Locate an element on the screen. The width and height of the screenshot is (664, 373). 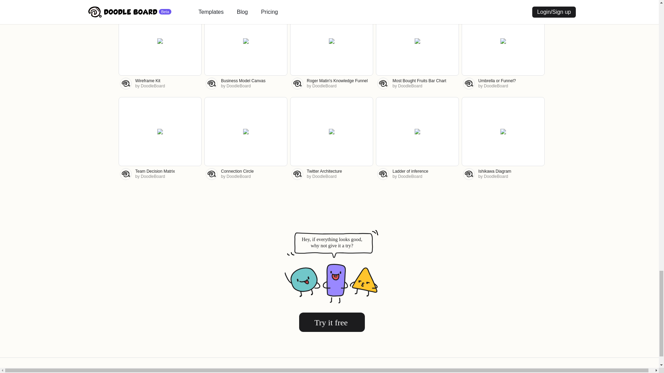
Team Decision Matrix is located at coordinates (155, 171).